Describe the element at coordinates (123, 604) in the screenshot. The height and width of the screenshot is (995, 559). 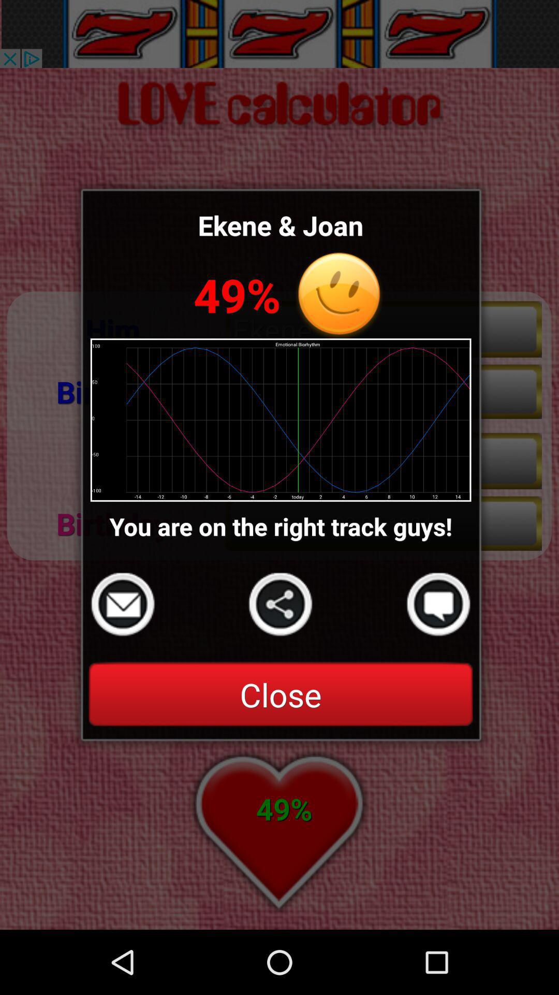
I see `email the results` at that location.